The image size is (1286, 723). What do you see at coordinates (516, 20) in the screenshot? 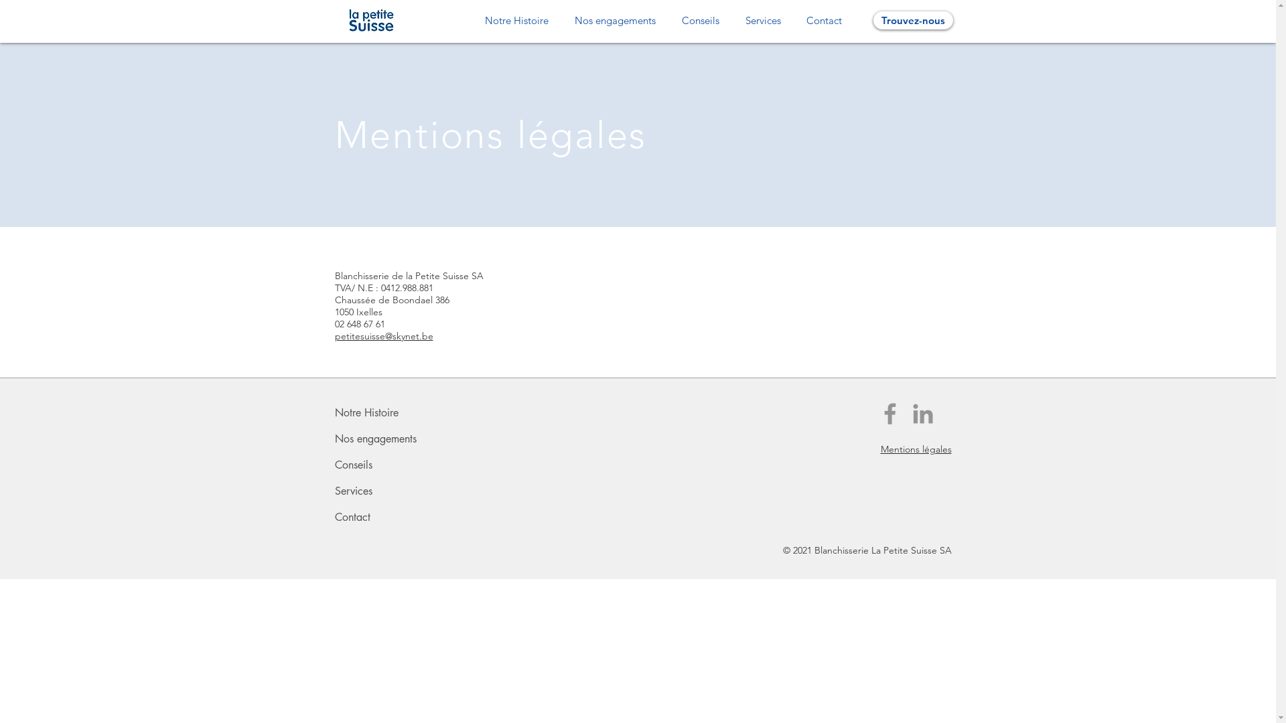
I see `Notre Histoire` at bounding box center [516, 20].